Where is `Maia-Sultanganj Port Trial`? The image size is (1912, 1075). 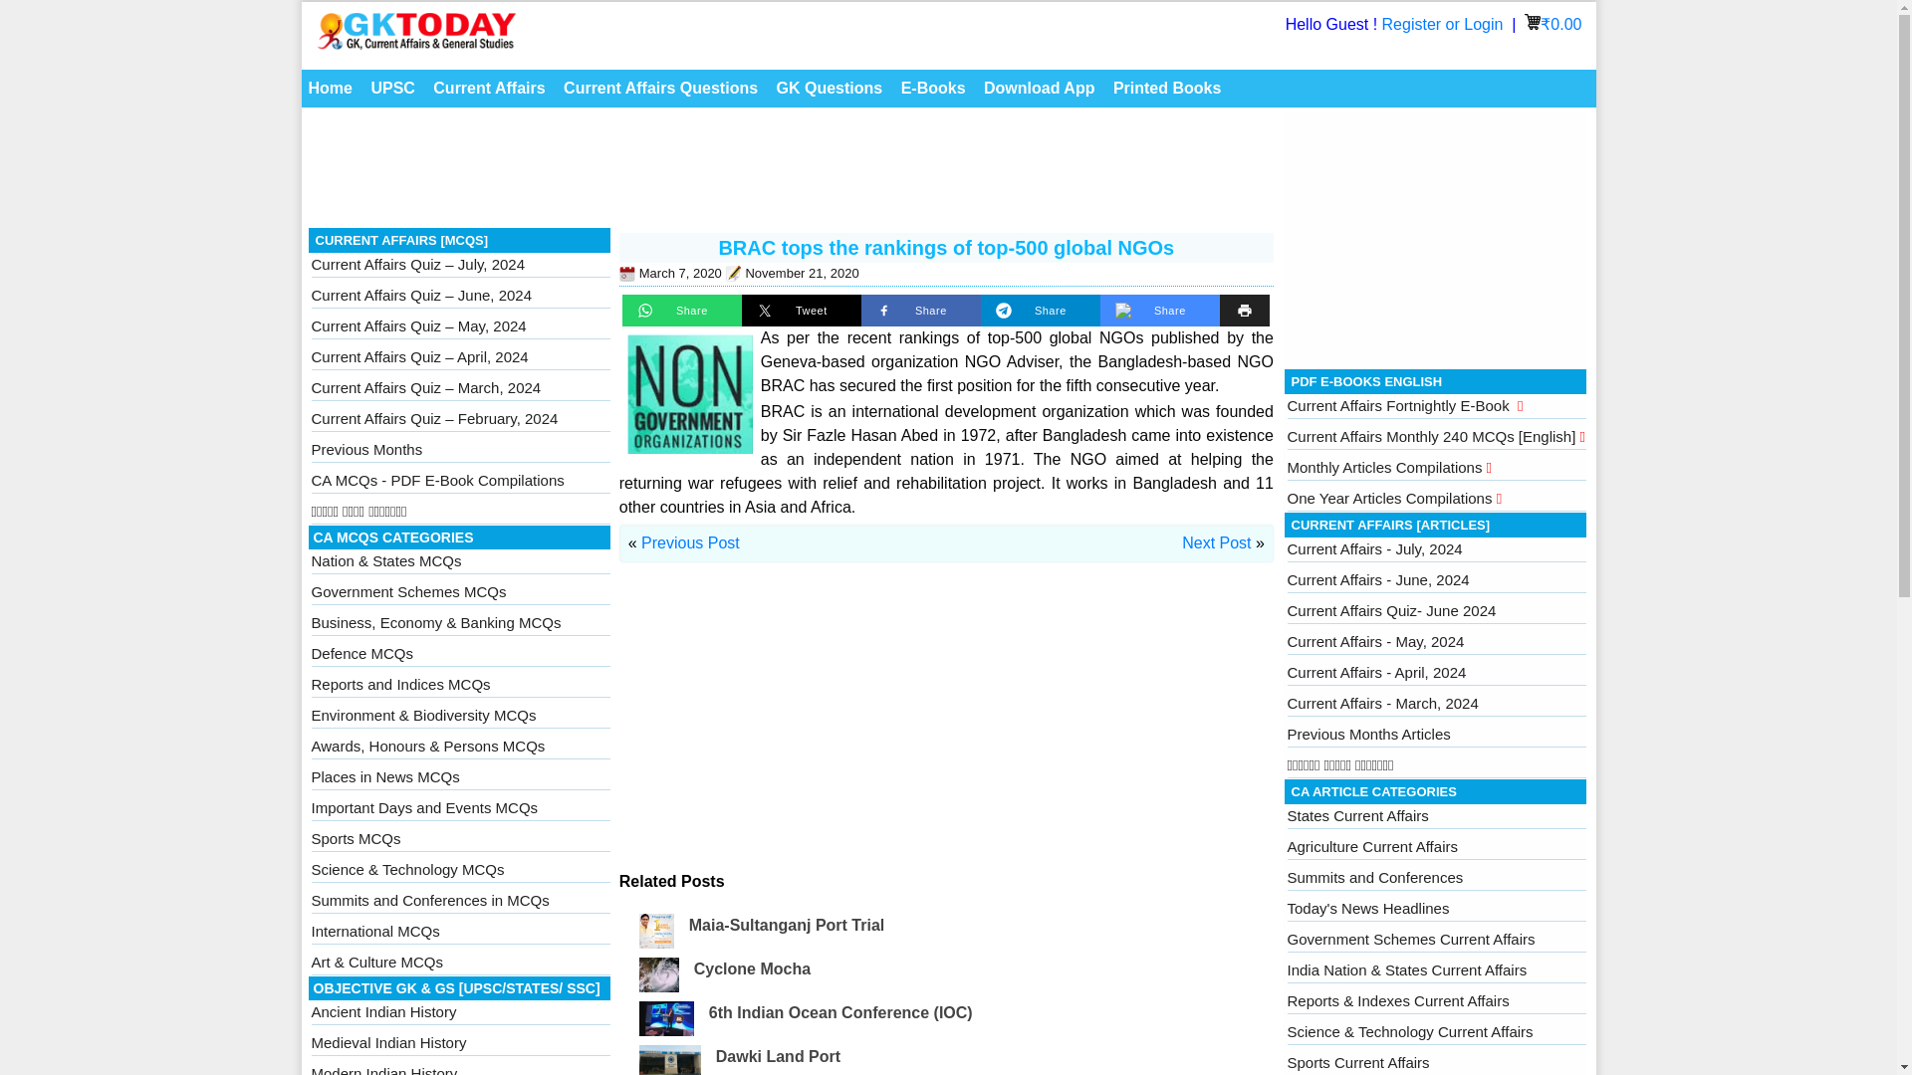
Maia-Sultanganj Port Trial is located at coordinates (786, 926).